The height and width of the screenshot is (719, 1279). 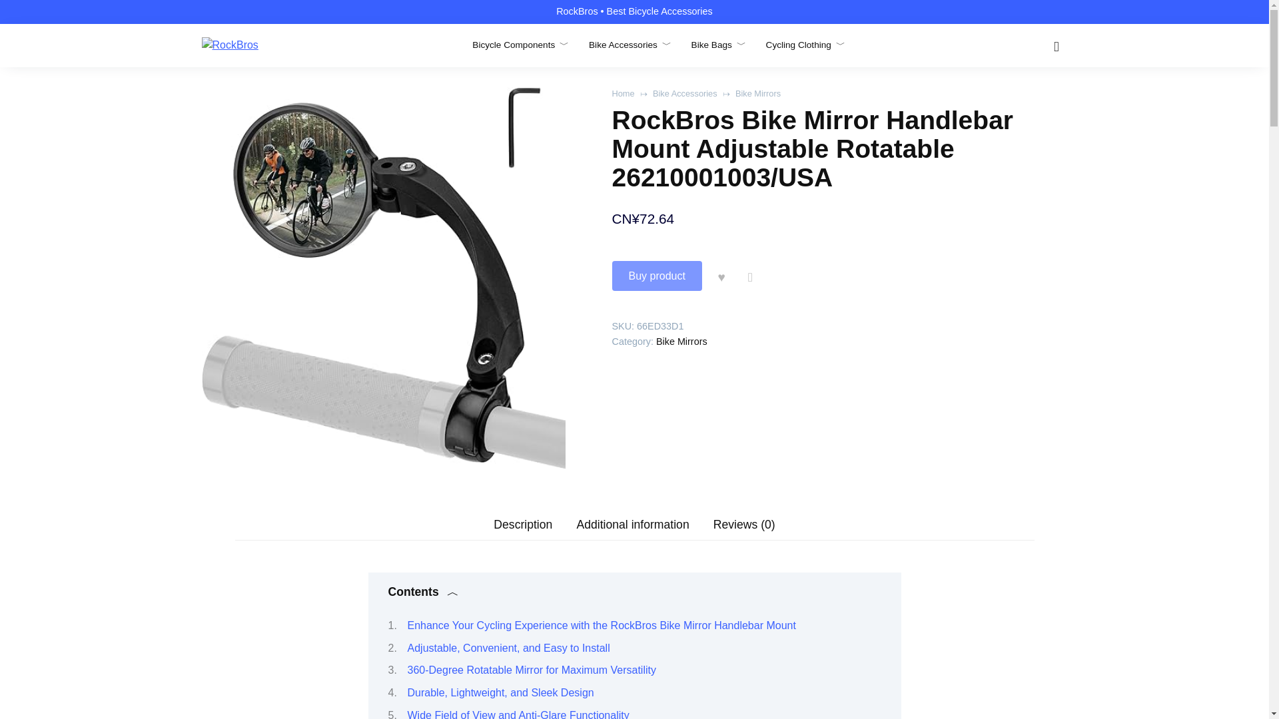 What do you see at coordinates (523, 525) in the screenshot?
I see `Description` at bounding box center [523, 525].